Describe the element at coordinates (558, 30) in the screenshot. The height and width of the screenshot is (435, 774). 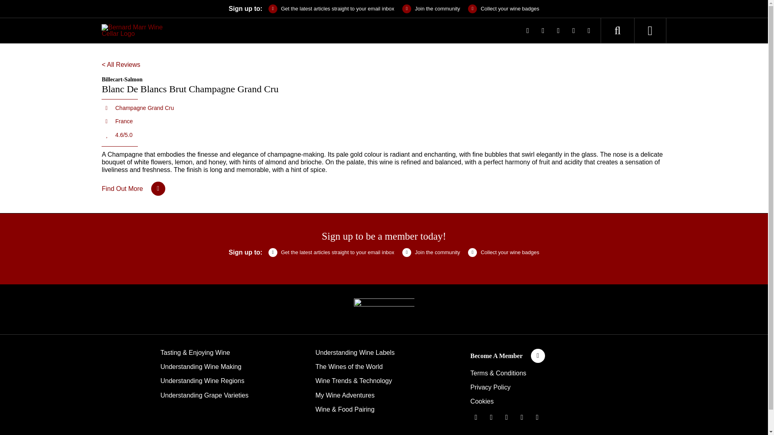
I see `Instagram` at that location.